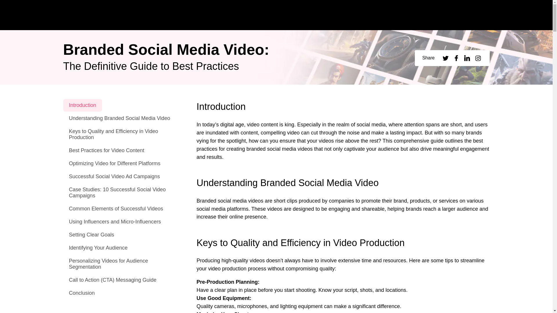  I want to click on Common Elements of Successful Videos, so click(116, 209).